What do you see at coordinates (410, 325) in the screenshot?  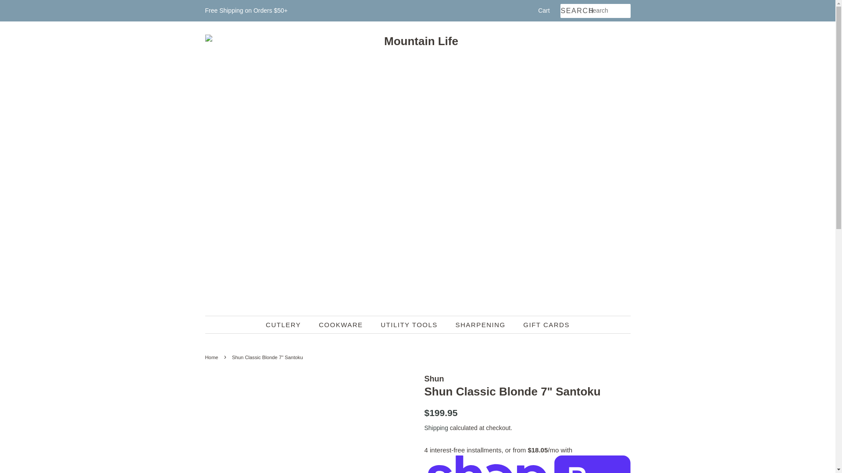 I see `UTILITY TOOLS` at bounding box center [410, 325].